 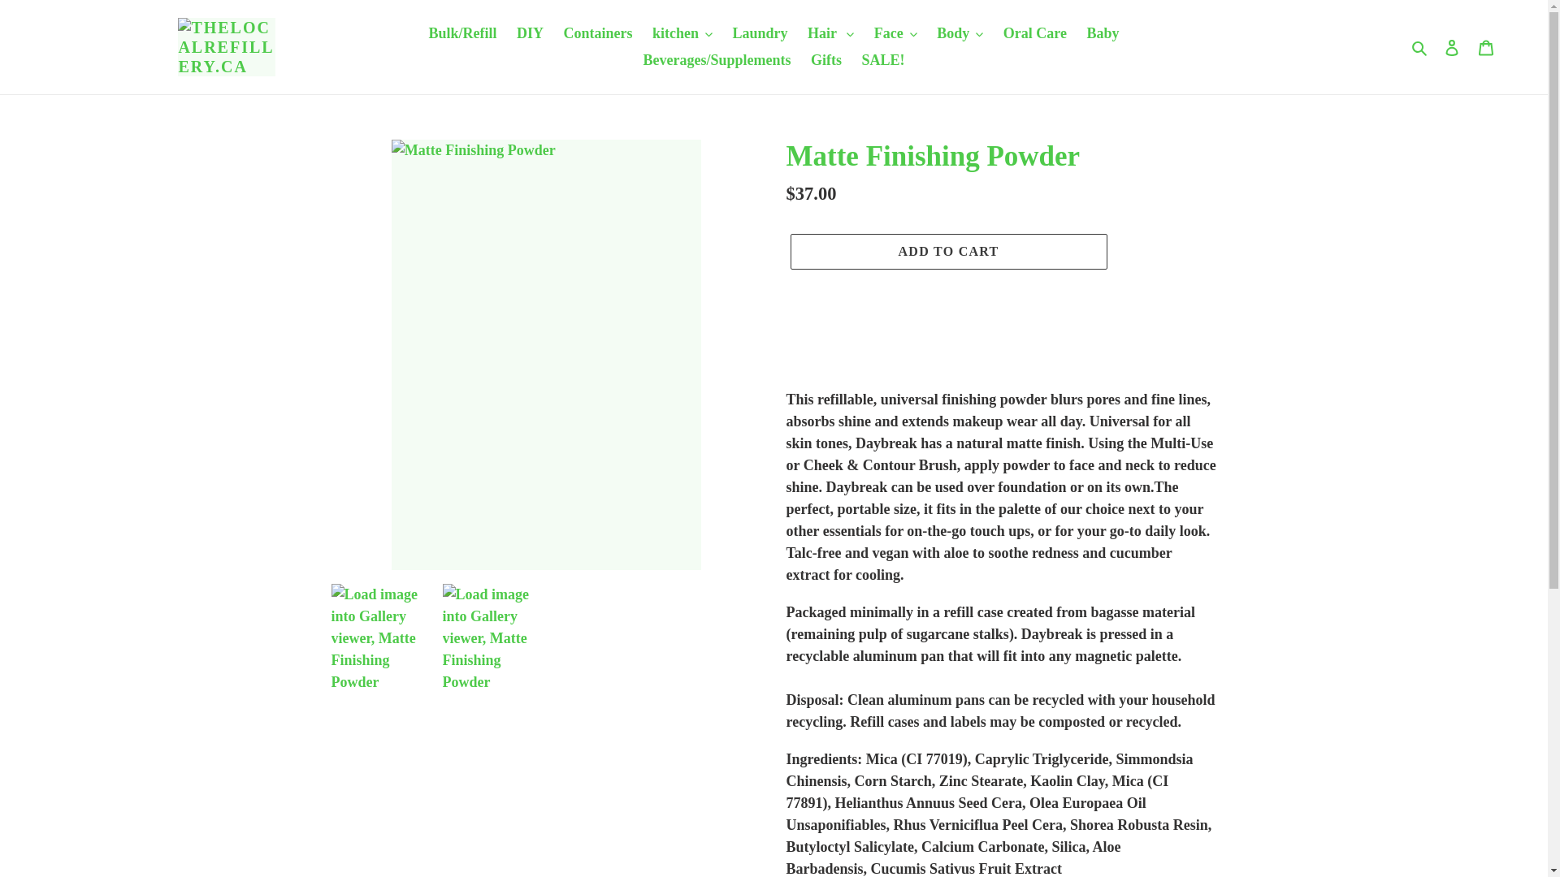 I want to click on Cart, so click(x=1486, y=46).